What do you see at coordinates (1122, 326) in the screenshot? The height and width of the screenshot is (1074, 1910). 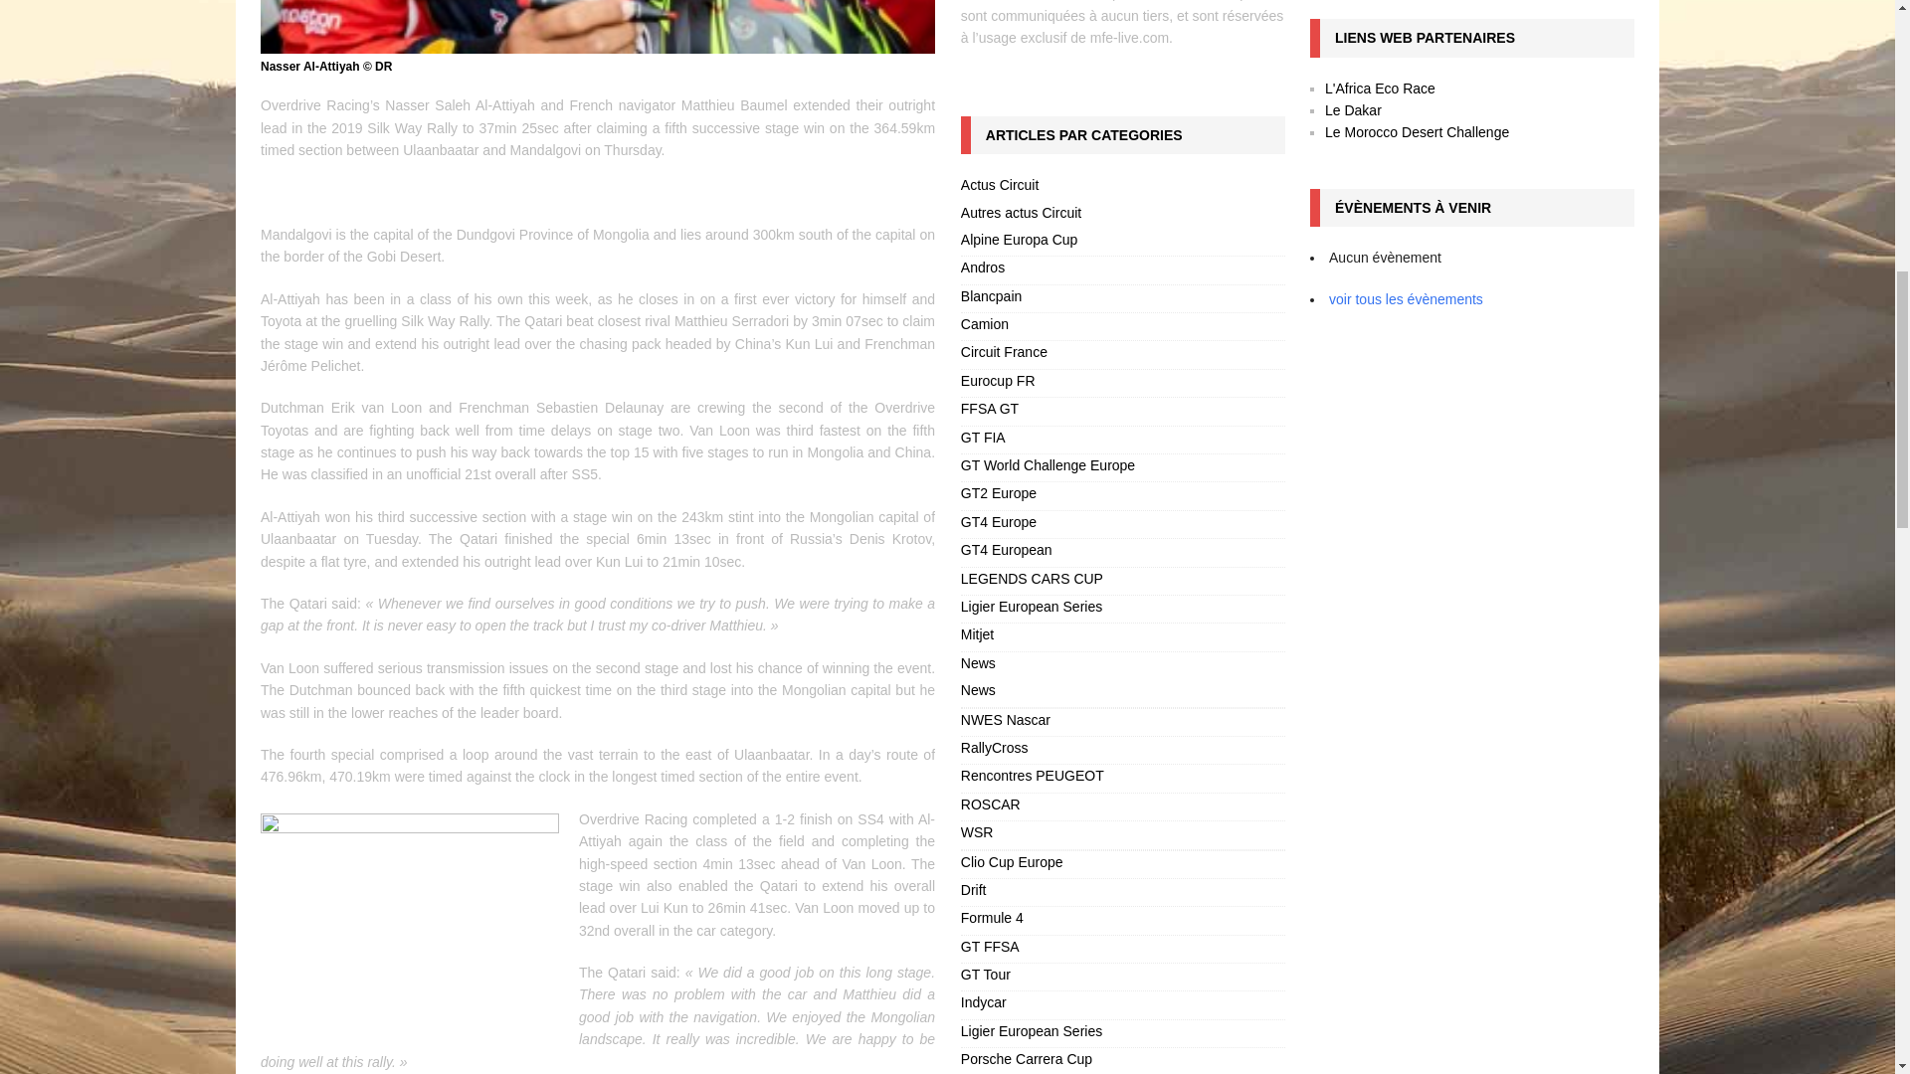 I see `Camion` at bounding box center [1122, 326].